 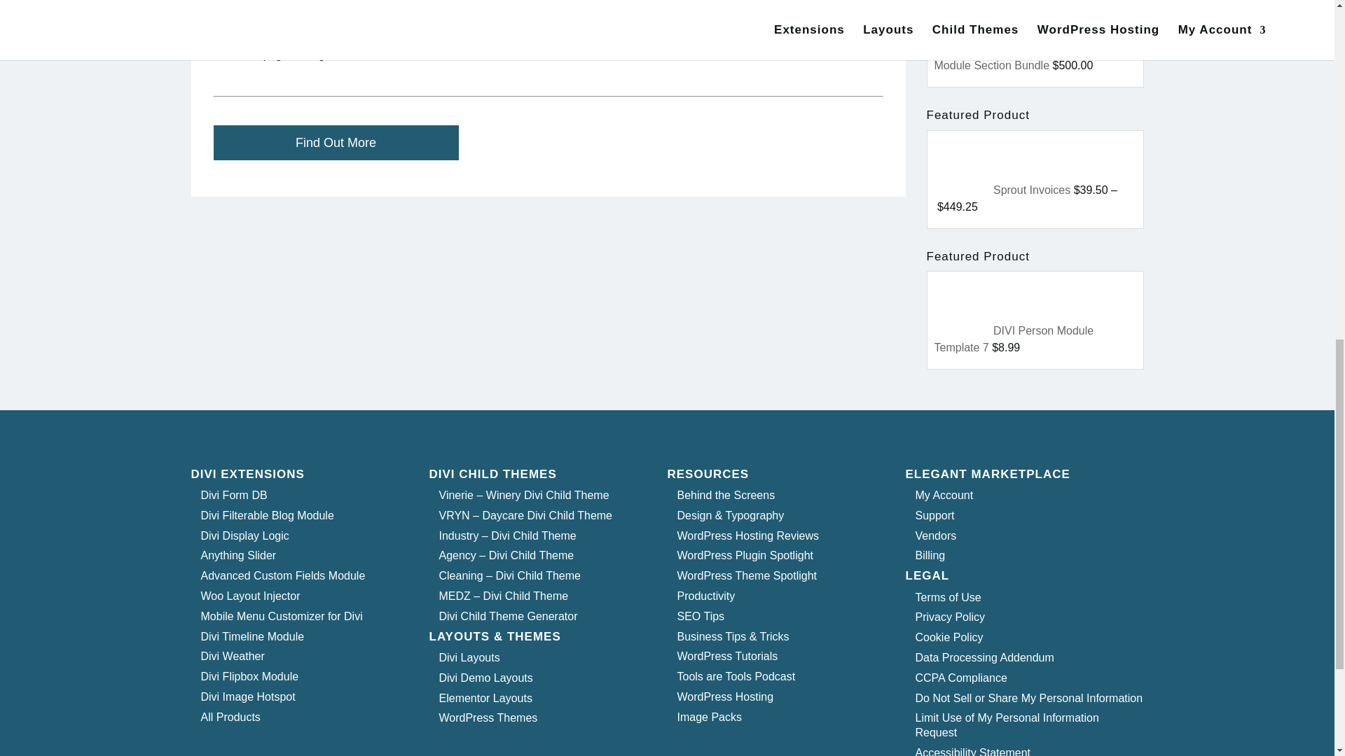 What do you see at coordinates (267, 515) in the screenshot?
I see `Divi Filterable Blog Module` at bounding box center [267, 515].